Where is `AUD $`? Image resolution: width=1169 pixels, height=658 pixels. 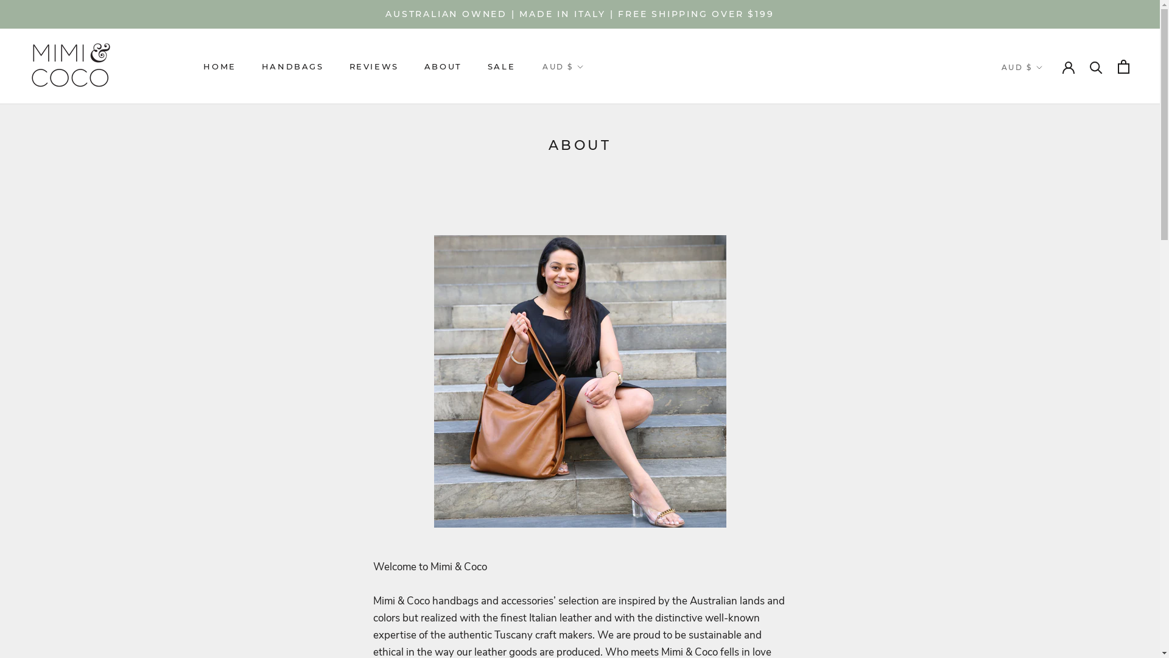
AUD $ is located at coordinates (563, 67).